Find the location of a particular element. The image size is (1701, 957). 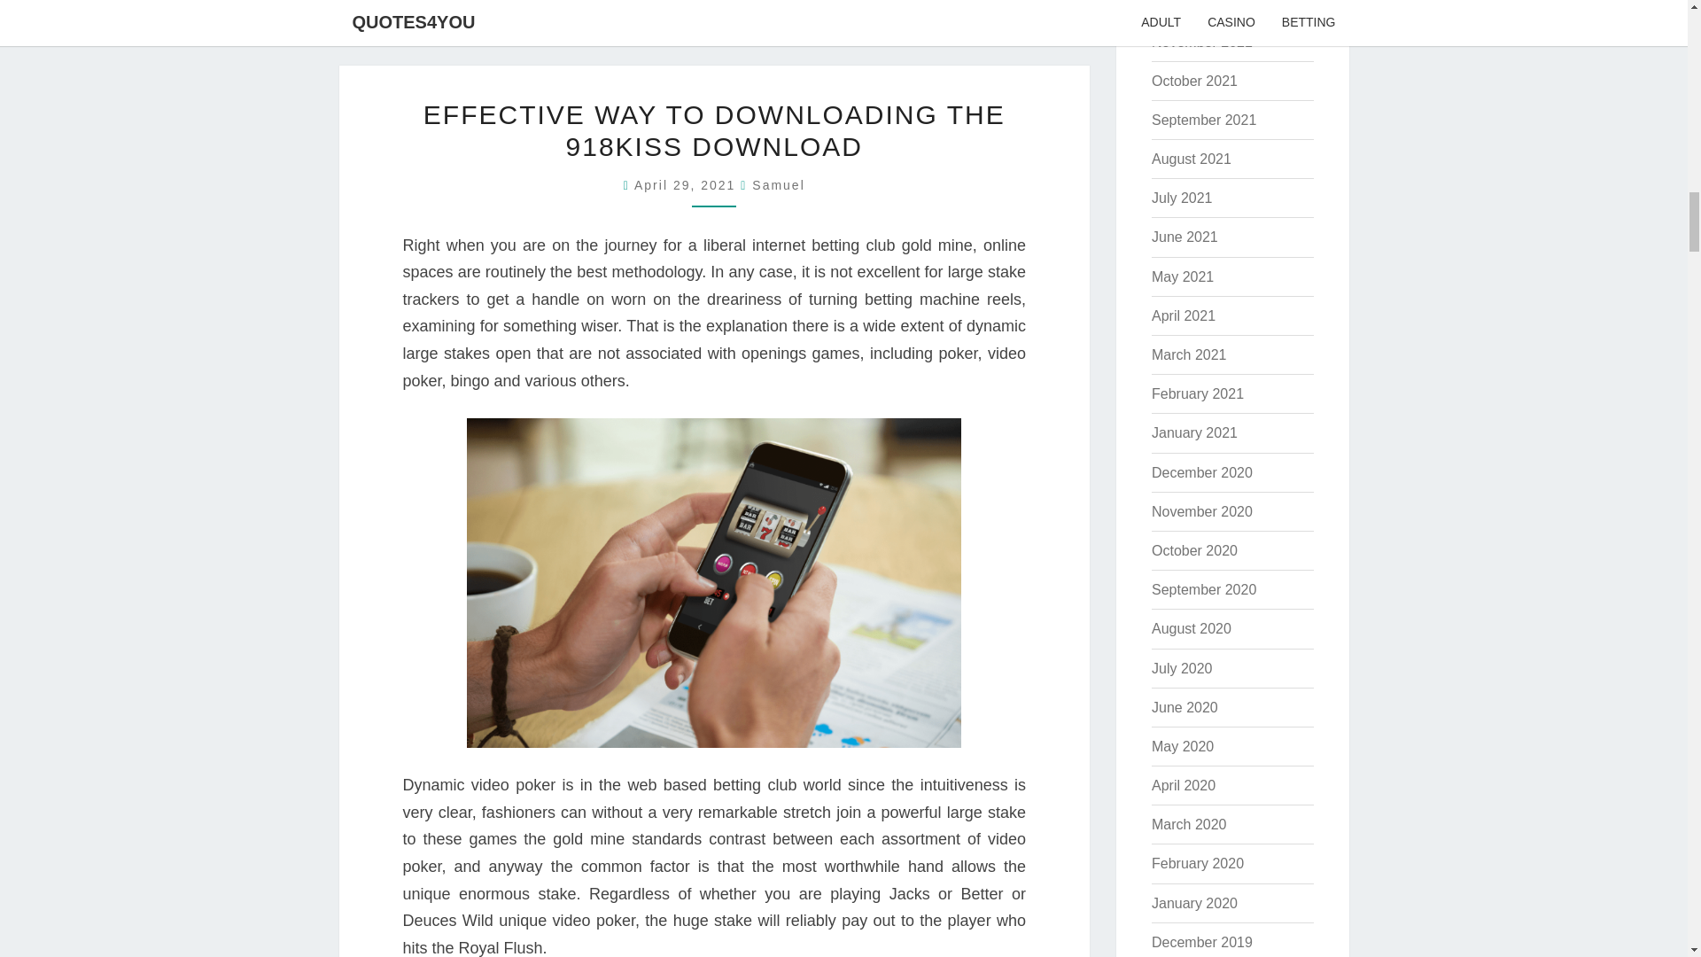

April 29, 2021 is located at coordinates (687, 184).